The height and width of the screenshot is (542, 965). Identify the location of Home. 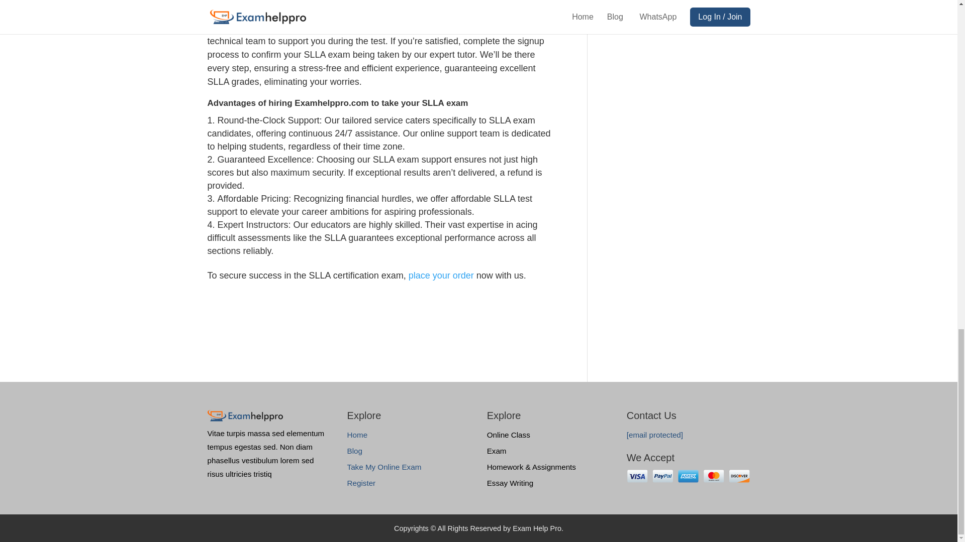
(357, 435).